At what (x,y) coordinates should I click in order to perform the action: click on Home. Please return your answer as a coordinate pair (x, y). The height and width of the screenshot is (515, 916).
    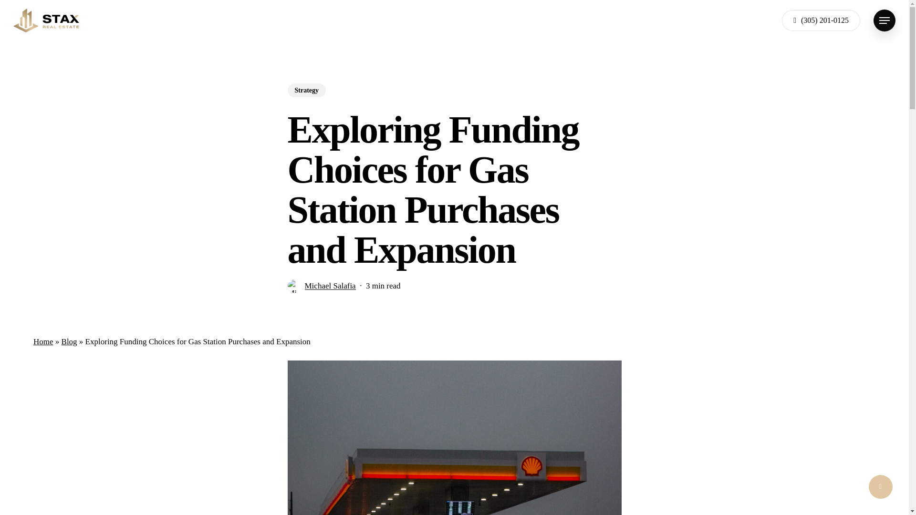
    Looking at the image, I should click on (43, 341).